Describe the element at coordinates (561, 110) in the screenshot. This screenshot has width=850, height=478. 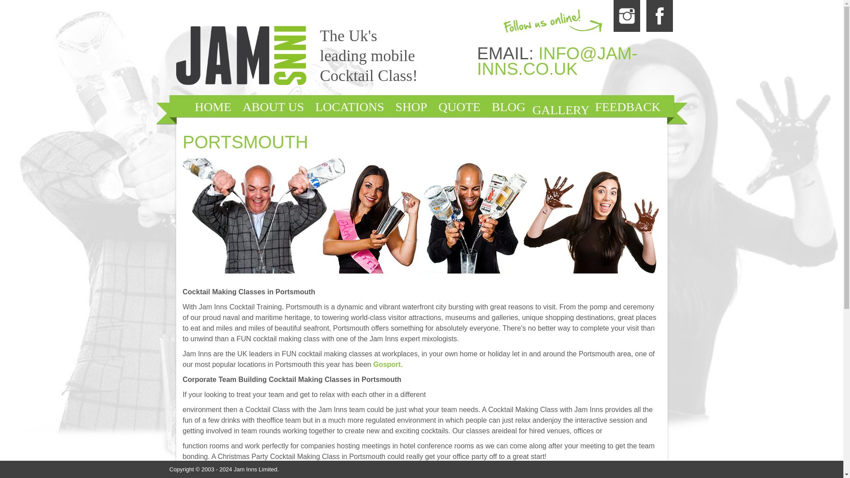
I see `GALLERY` at that location.